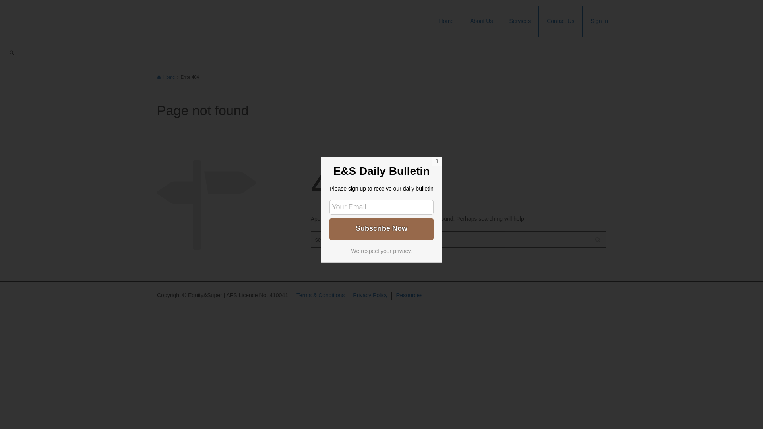 The height and width of the screenshot is (429, 763). What do you see at coordinates (320, 295) in the screenshot?
I see `Terms & Conditions` at bounding box center [320, 295].